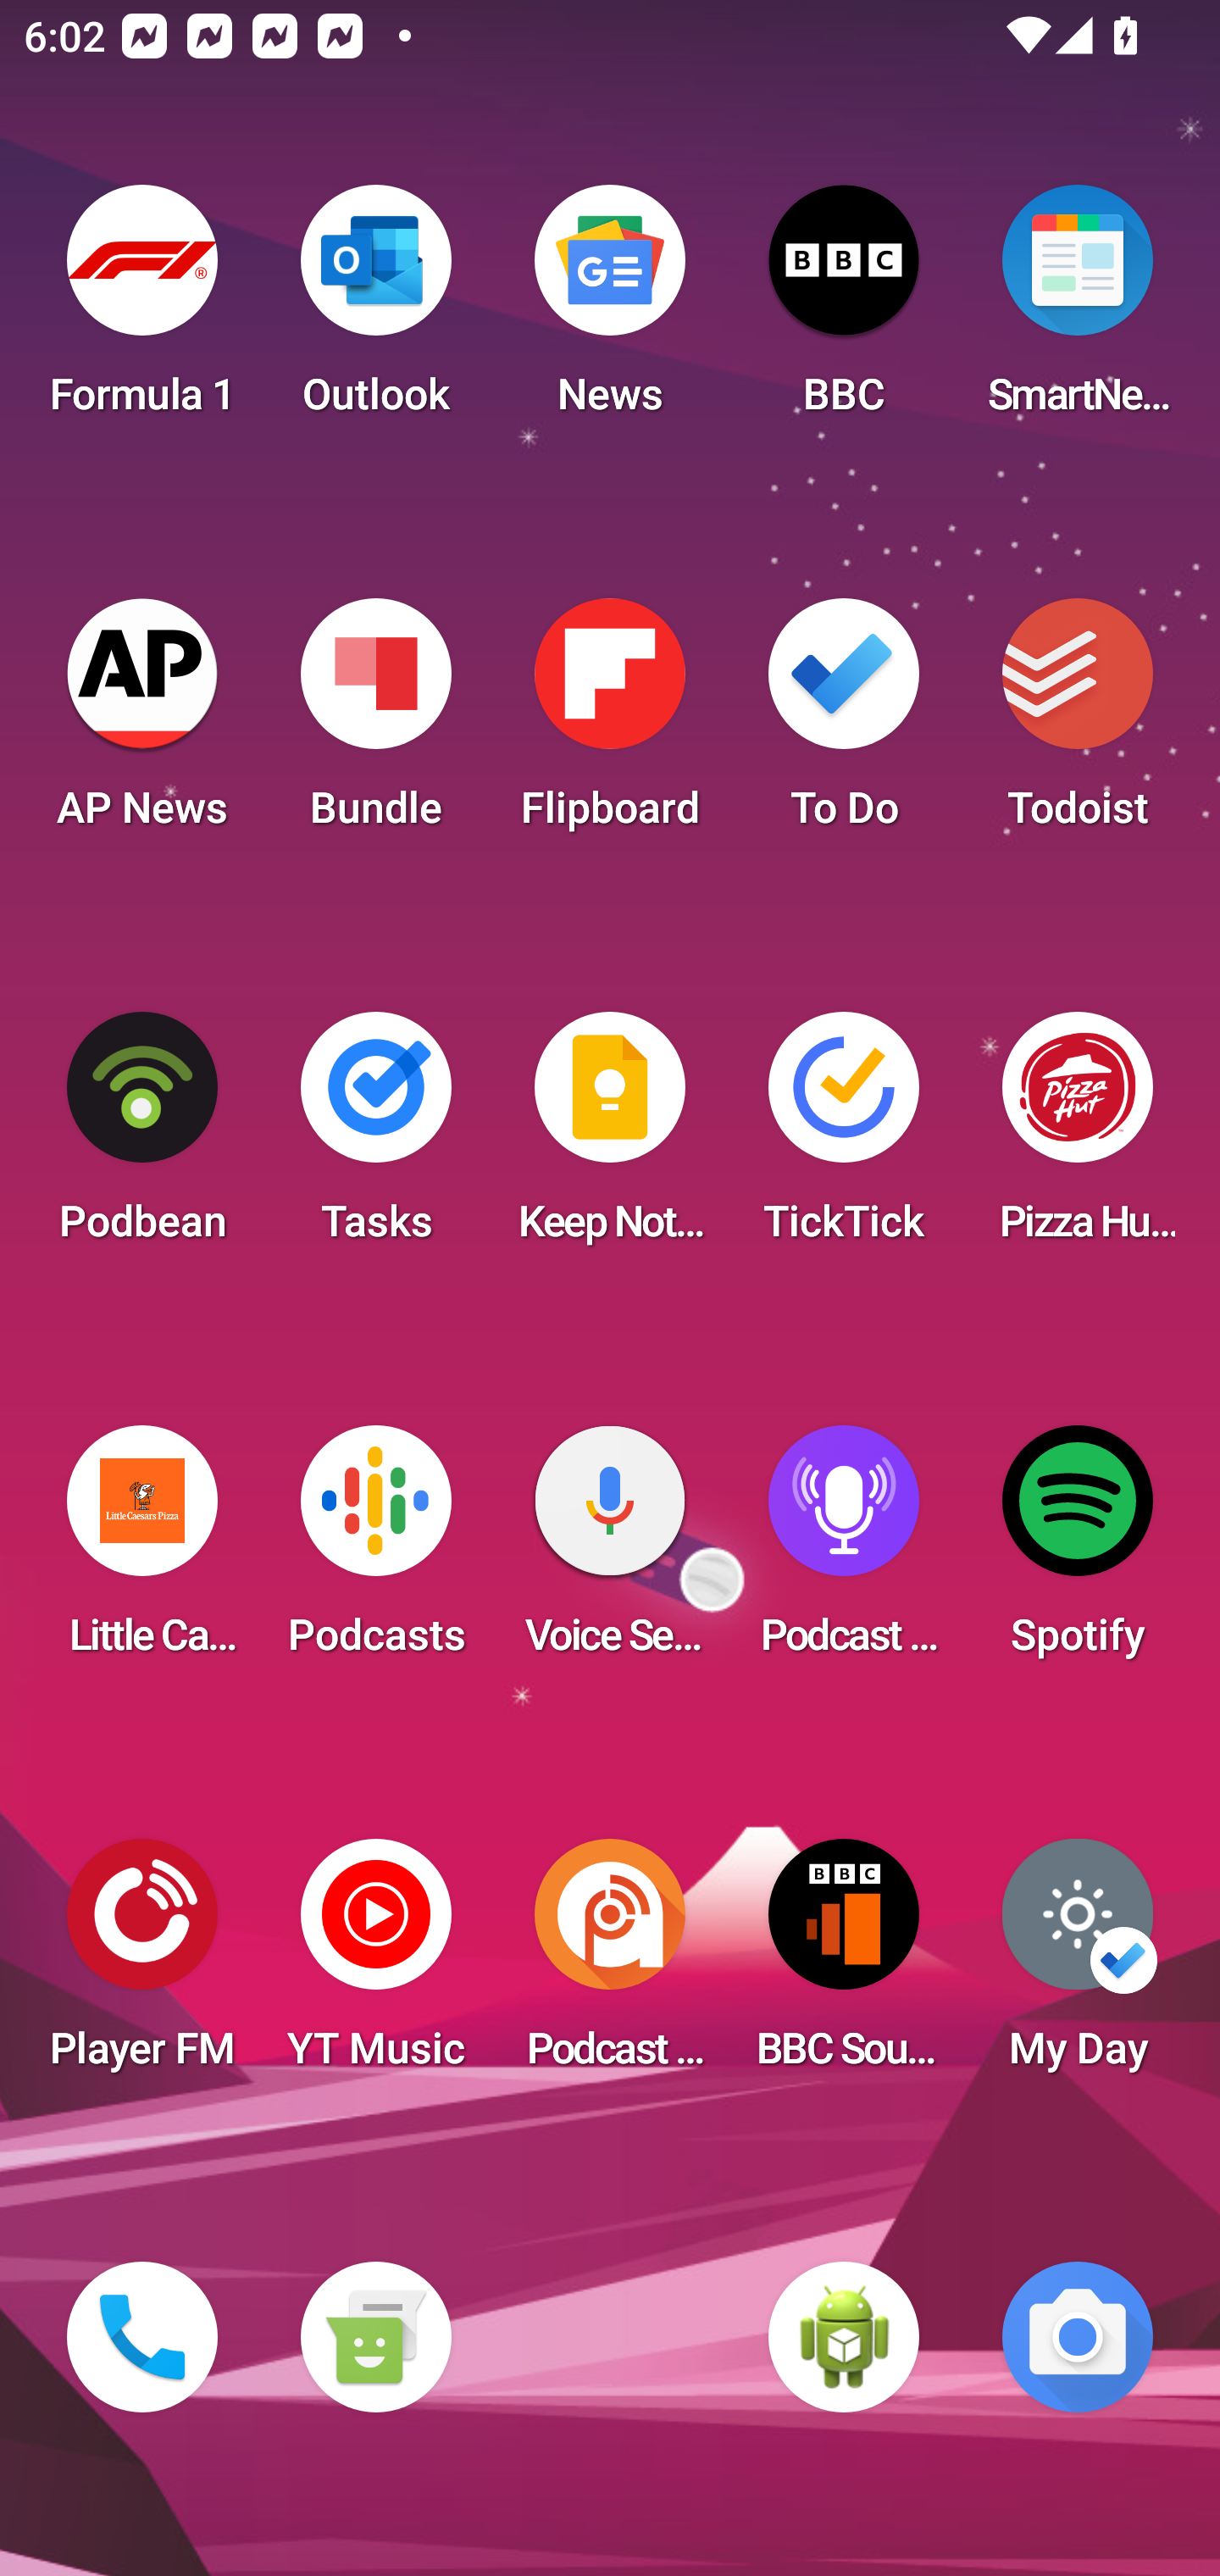 The width and height of the screenshot is (1220, 2576). Describe the element at coordinates (610, 310) in the screenshot. I see `News` at that location.